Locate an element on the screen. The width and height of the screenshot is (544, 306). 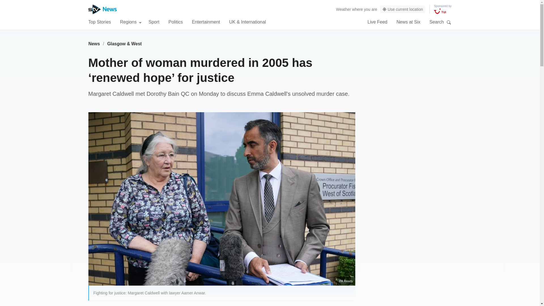
News at Six is located at coordinates (408, 22).